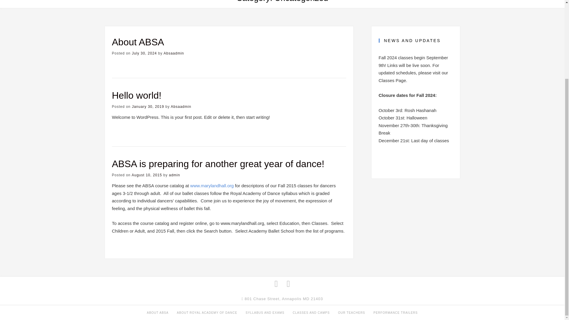 This screenshot has height=320, width=569. I want to click on About ABSA, so click(138, 42).